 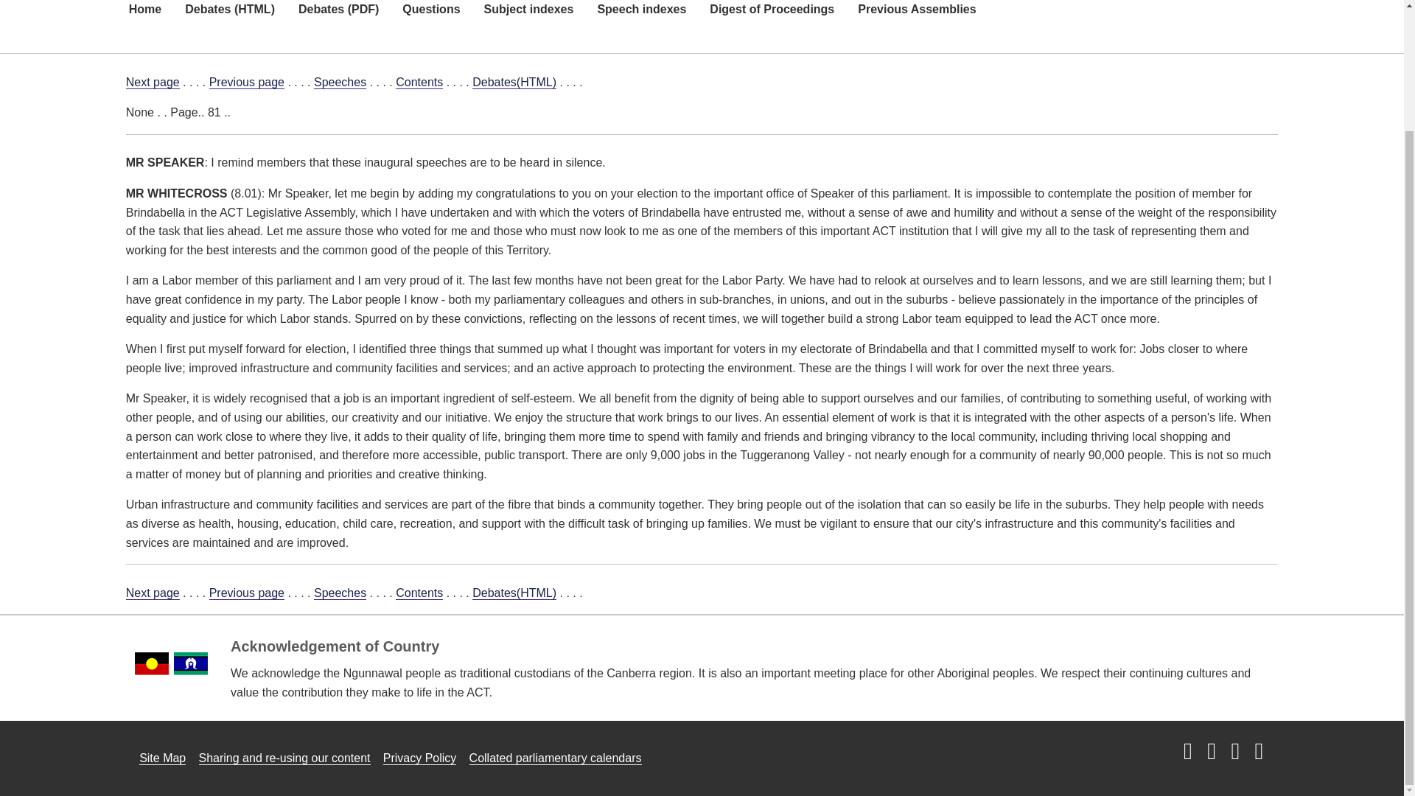 What do you see at coordinates (284, 758) in the screenshot?
I see `Link to Sharing and re-using our content` at bounding box center [284, 758].